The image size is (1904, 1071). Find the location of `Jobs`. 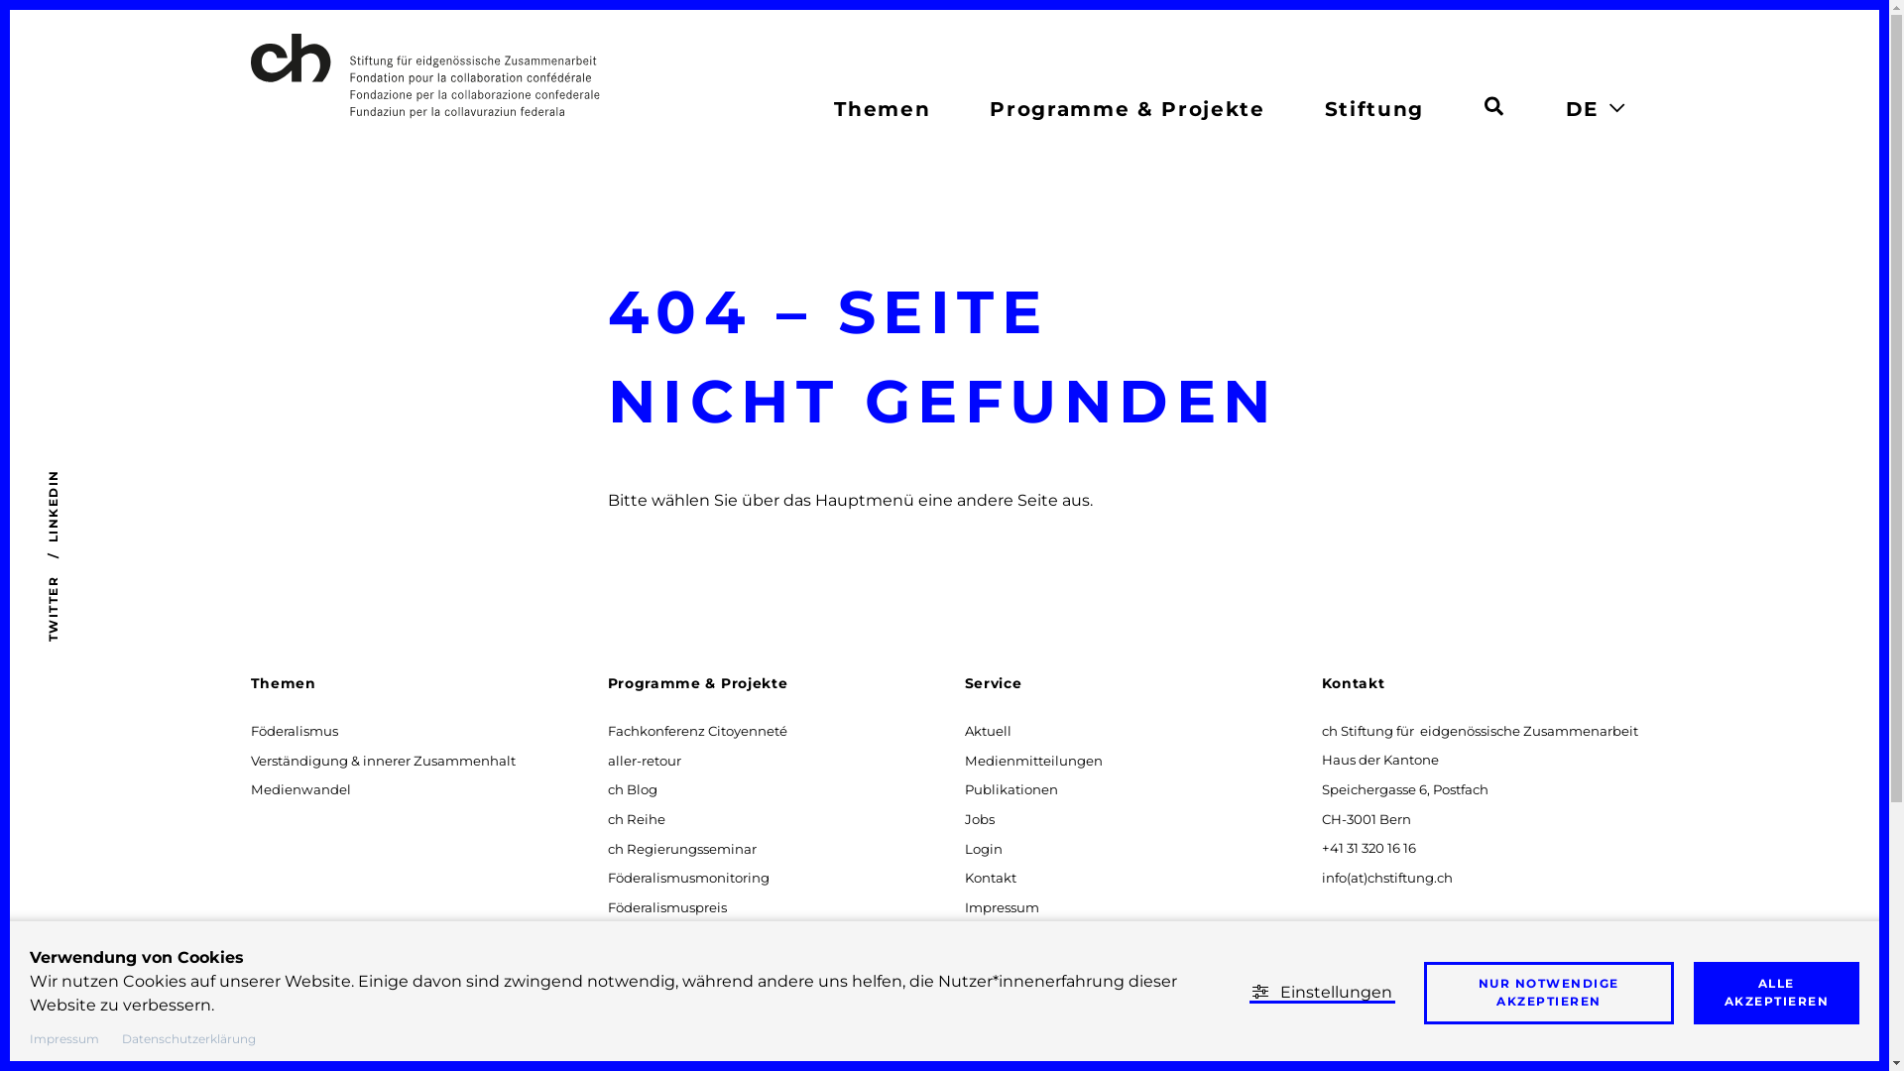

Jobs is located at coordinates (980, 819).